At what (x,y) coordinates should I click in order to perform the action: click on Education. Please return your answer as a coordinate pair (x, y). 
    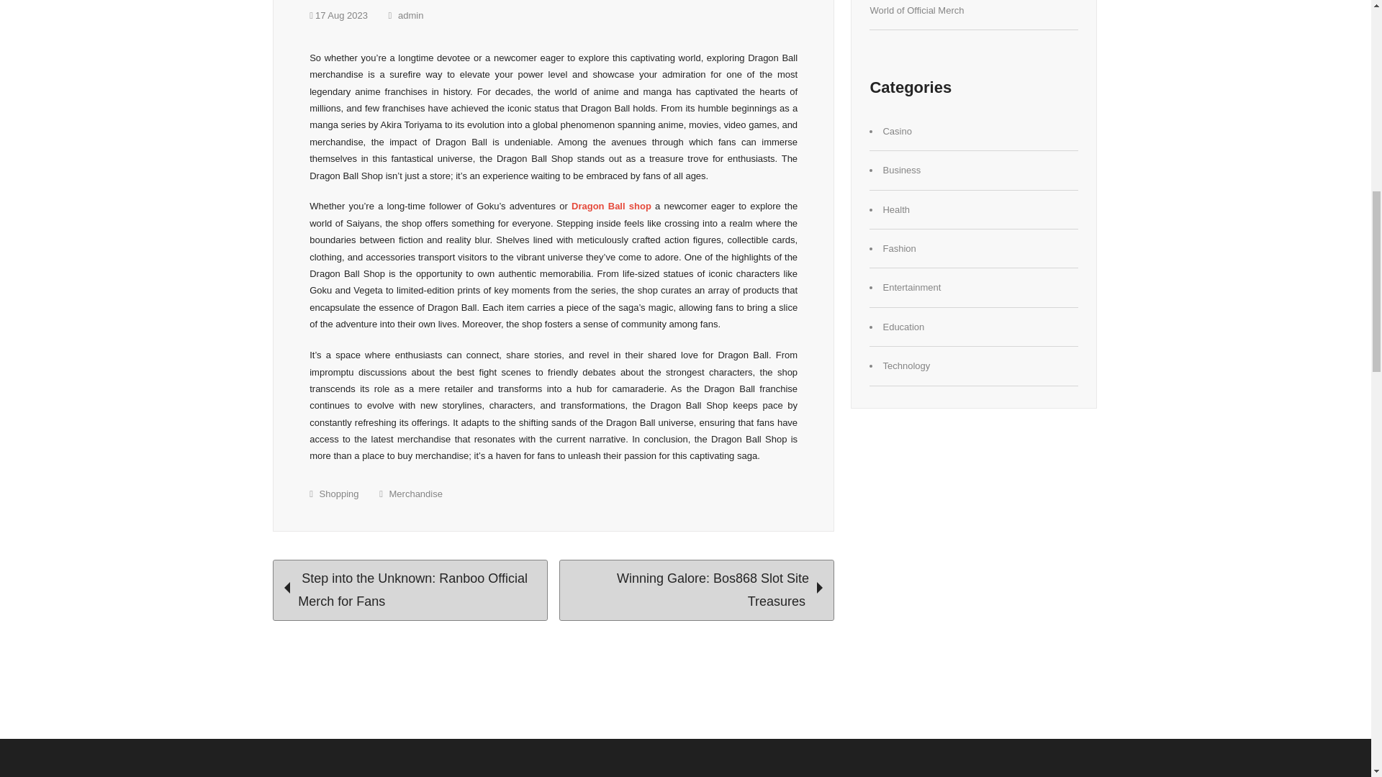
    Looking at the image, I should click on (903, 327).